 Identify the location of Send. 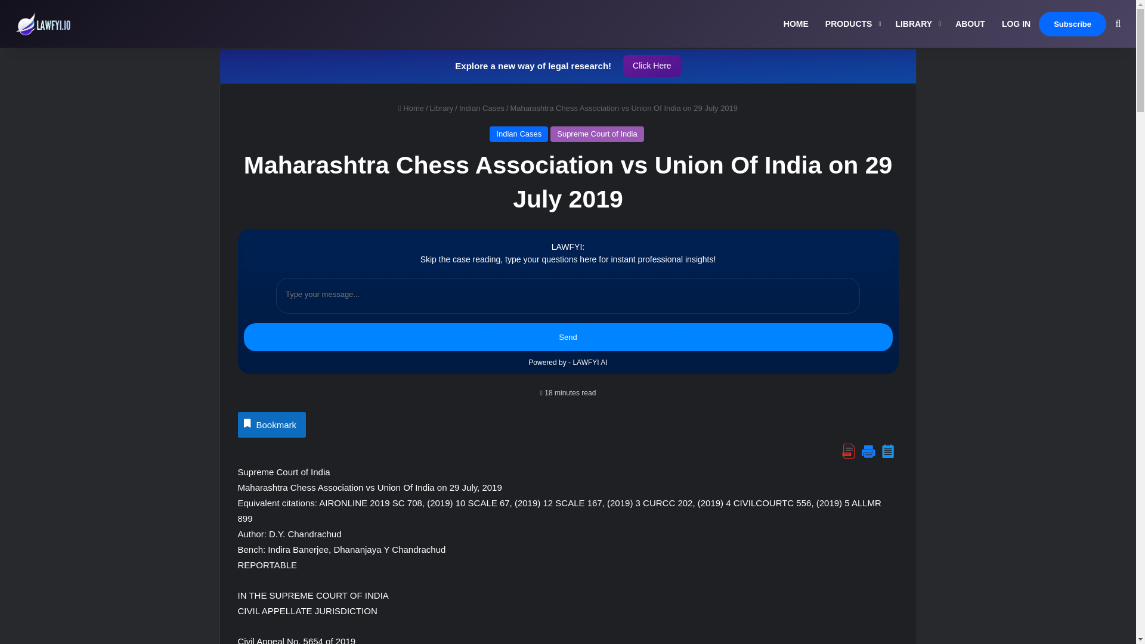
(567, 338).